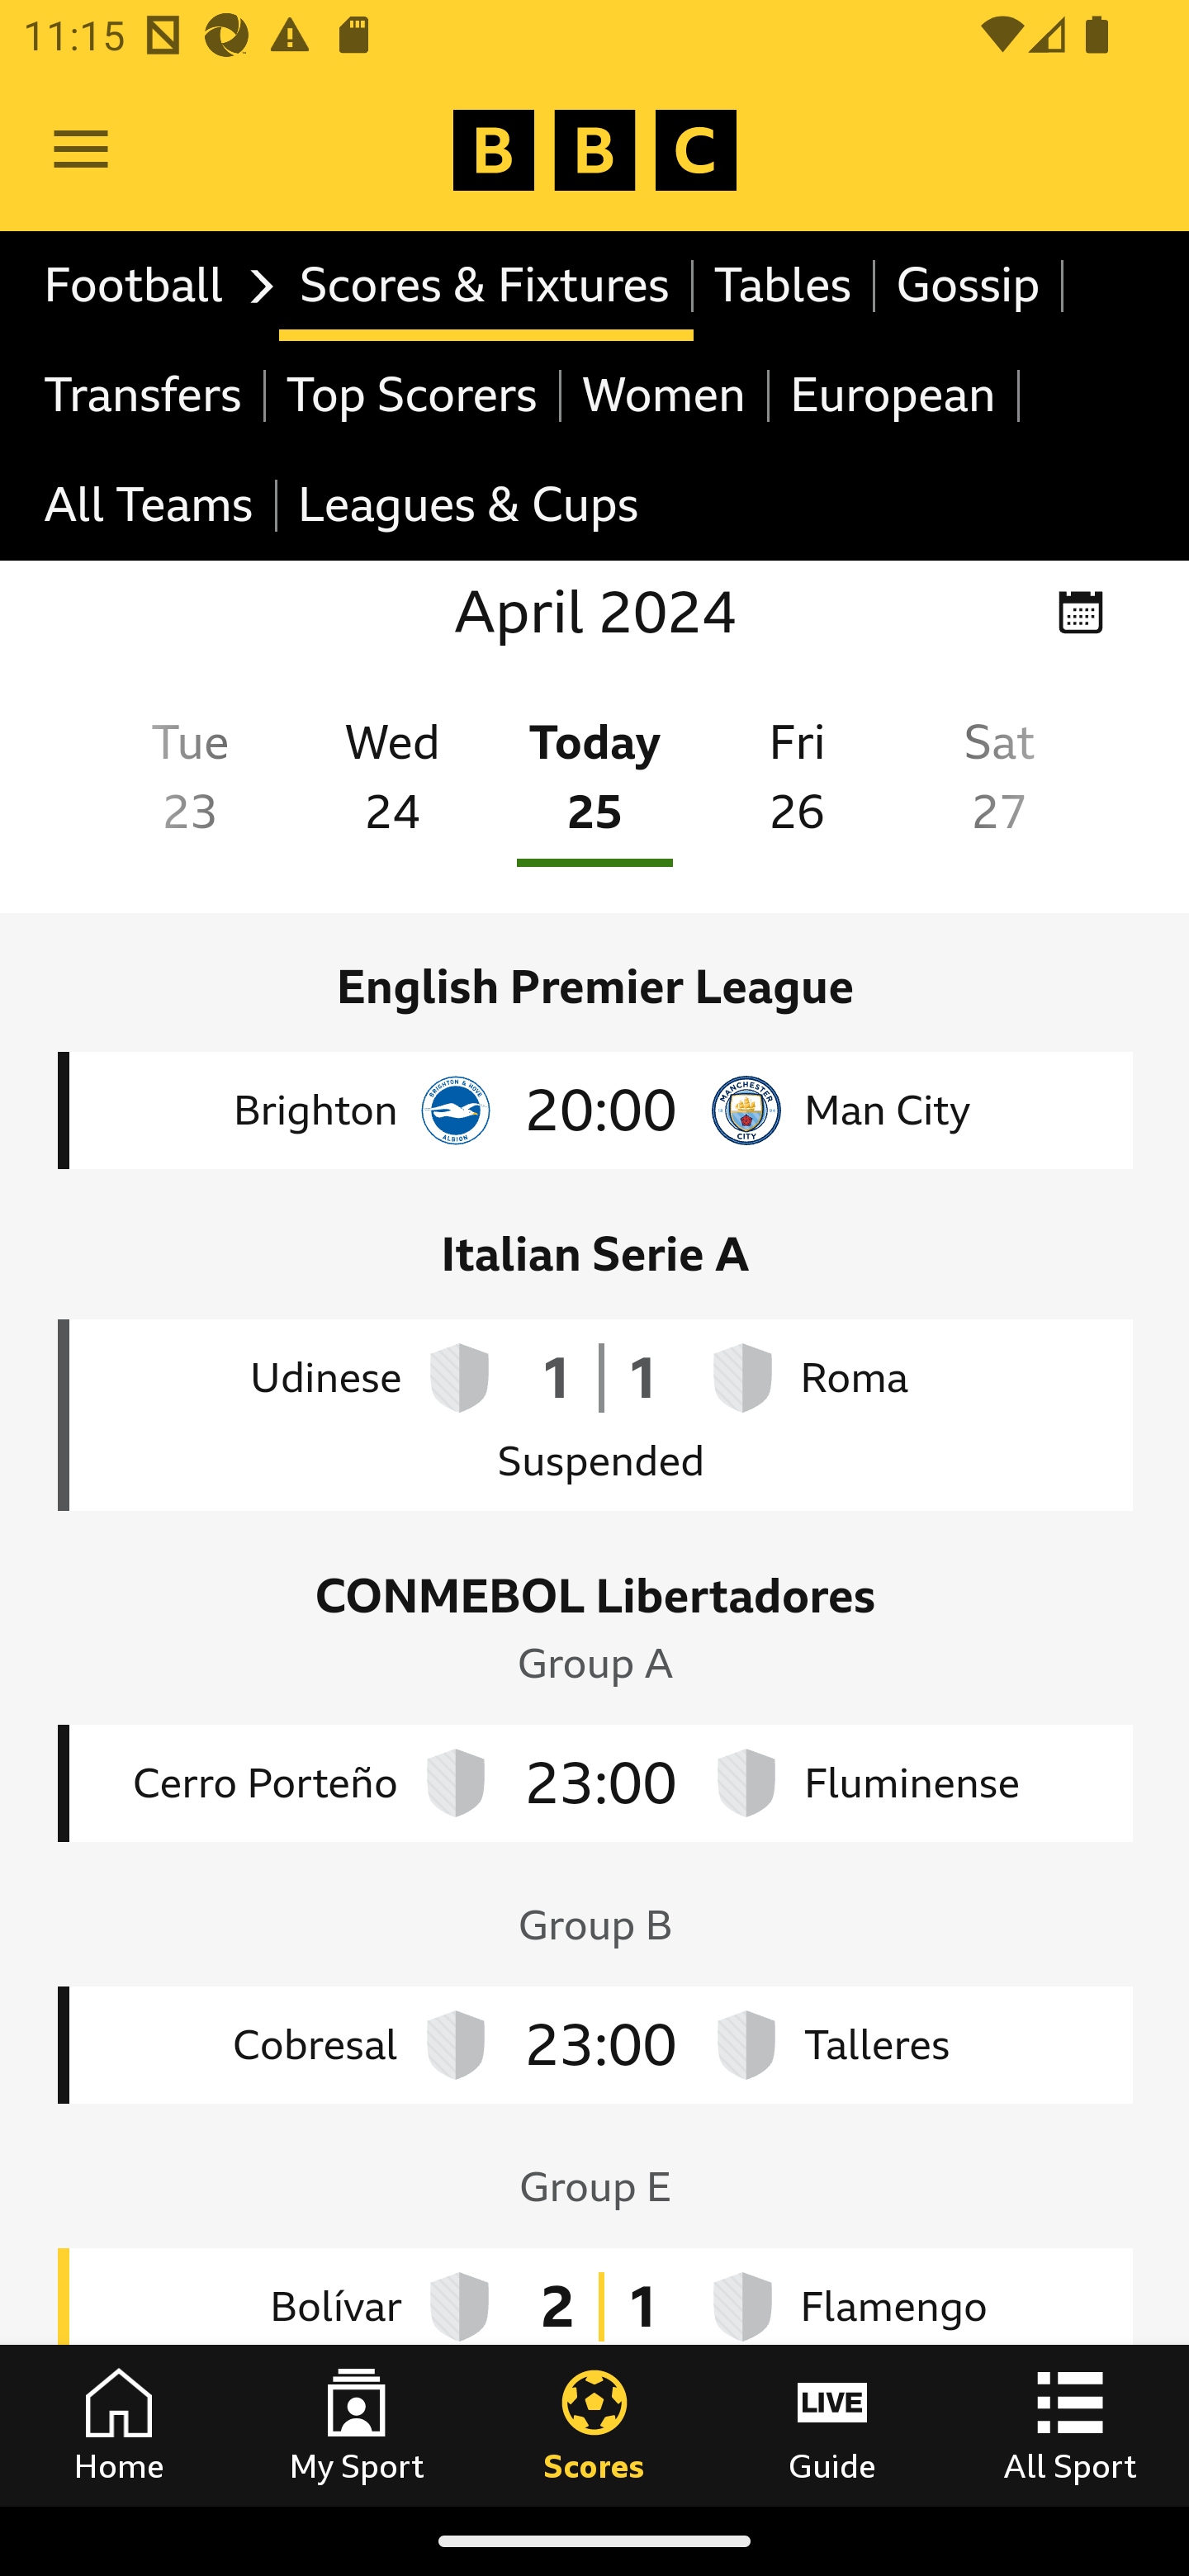 Image resolution: width=1189 pixels, height=2576 pixels. Describe the element at coordinates (784, 286) in the screenshot. I see `Tables` at that location.